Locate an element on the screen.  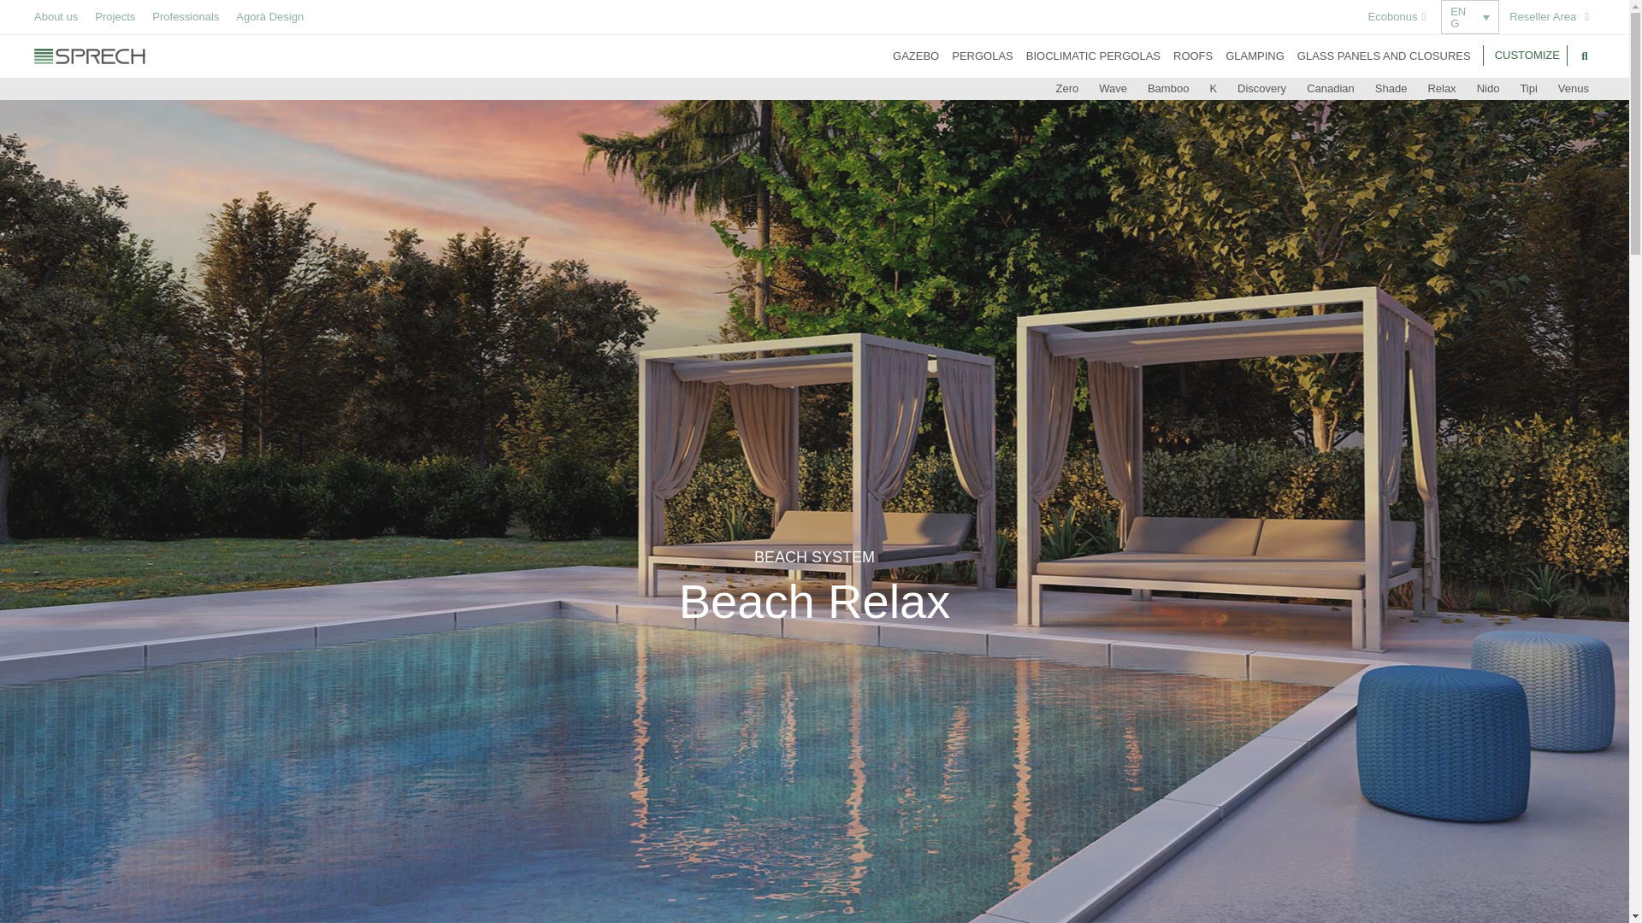
Zero is located at coordinates (1067, 88).